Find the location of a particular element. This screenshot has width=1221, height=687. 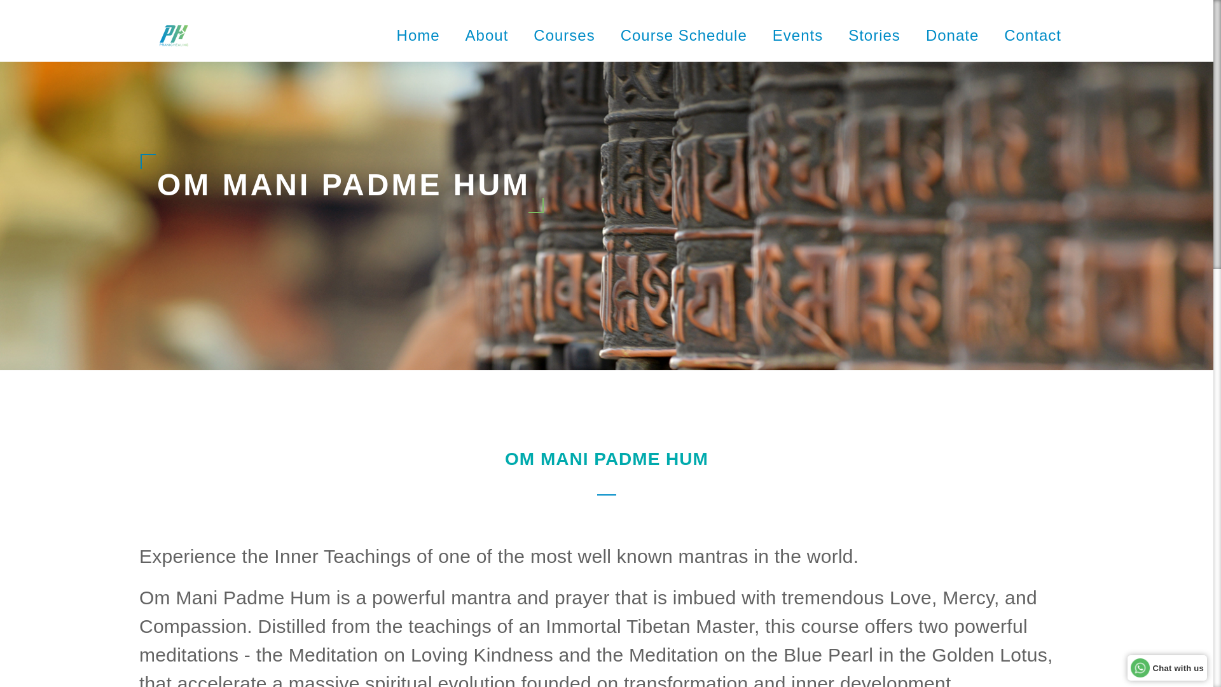

Chat with us is located at coordinates (1167, 667).